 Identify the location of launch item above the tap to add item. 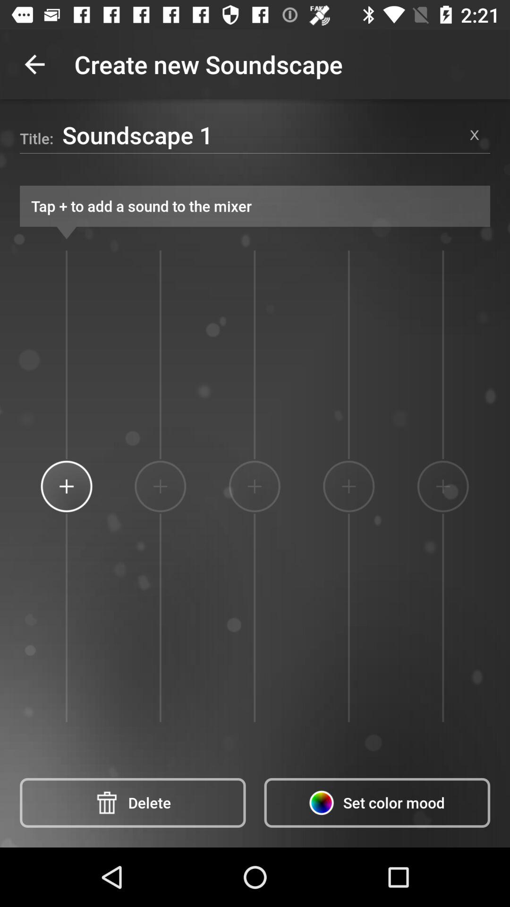
(261, 135).